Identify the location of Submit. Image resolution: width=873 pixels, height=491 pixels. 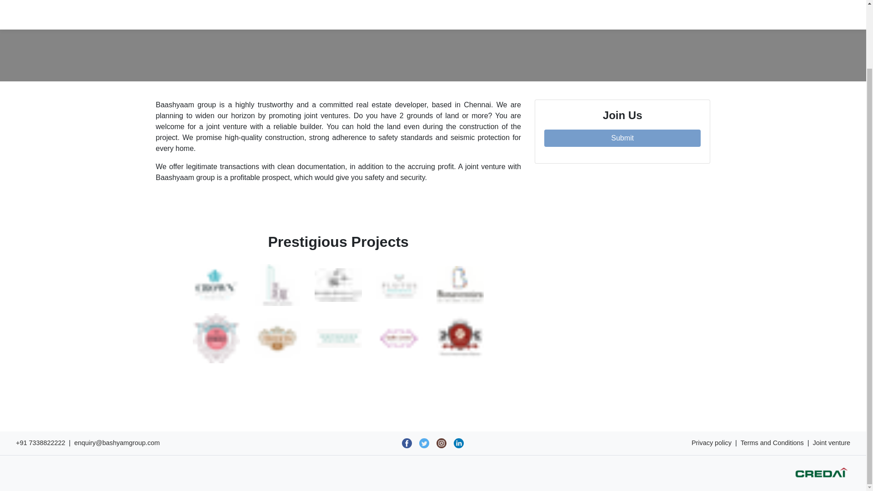
(622, 138).